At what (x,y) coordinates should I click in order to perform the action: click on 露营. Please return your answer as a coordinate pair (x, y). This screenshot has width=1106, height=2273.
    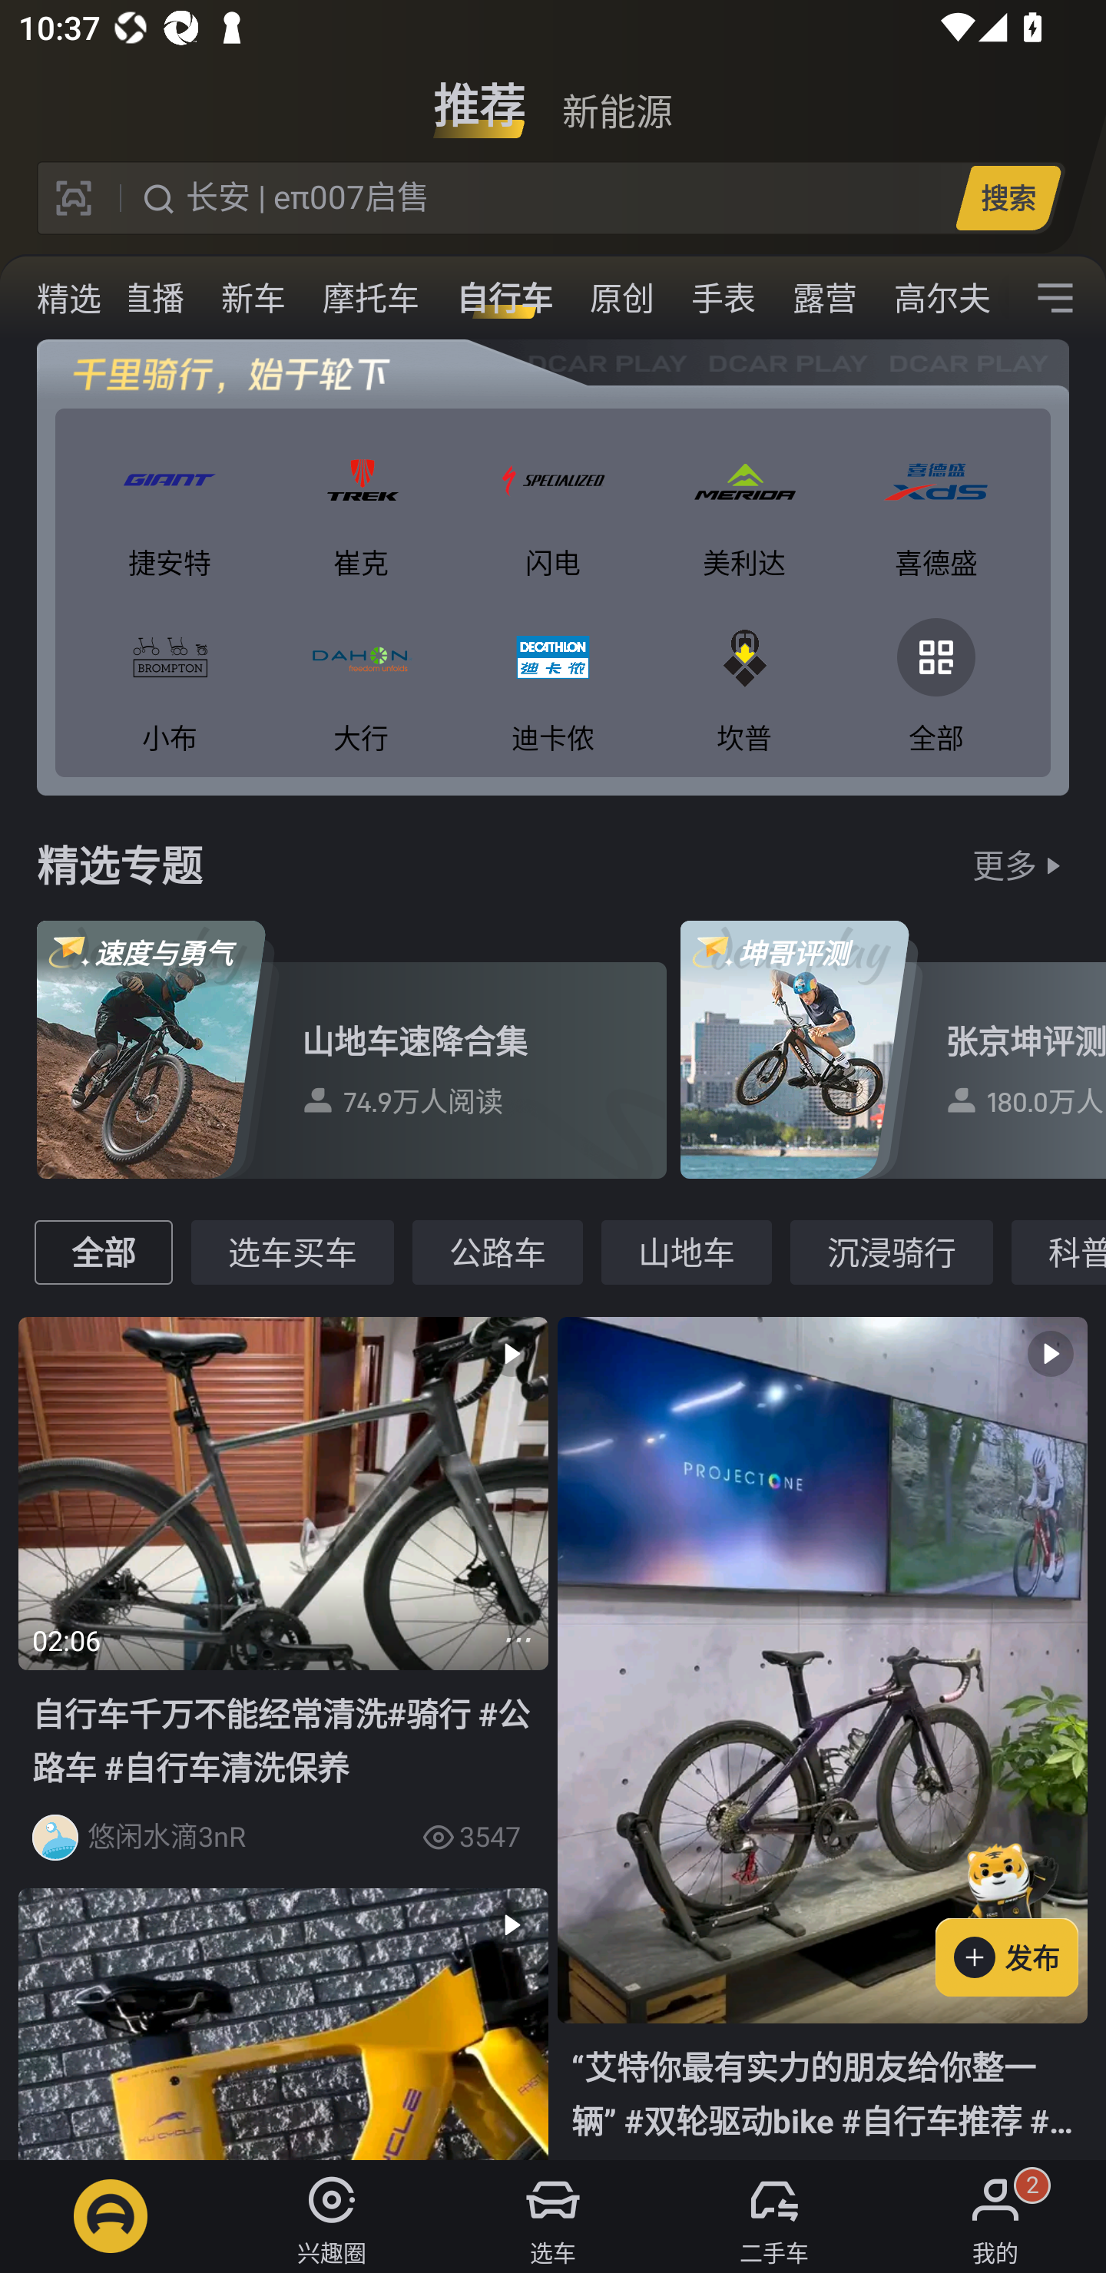
    Looking at the image, I should click on (825, 298).